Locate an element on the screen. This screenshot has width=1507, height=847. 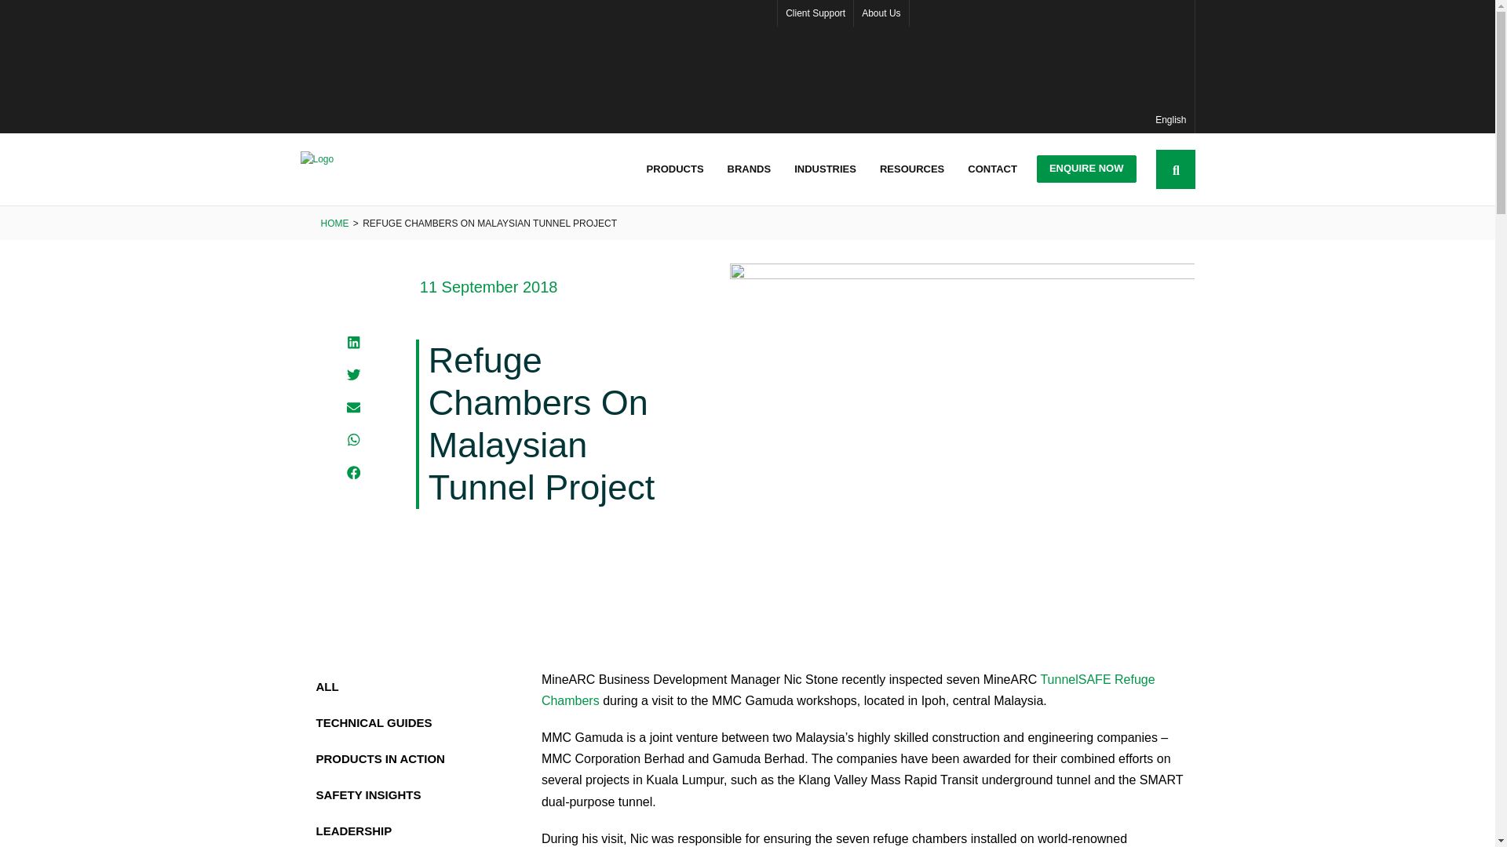
Client Support is located at coordinates (815, 13).